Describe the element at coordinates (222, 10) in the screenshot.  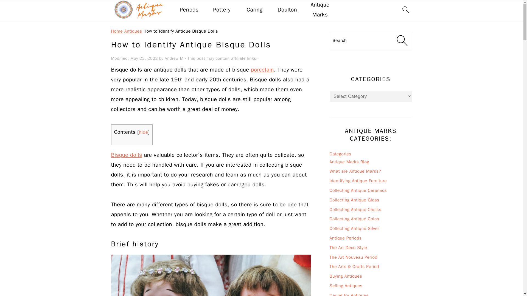
I see `Pottery` at that location.